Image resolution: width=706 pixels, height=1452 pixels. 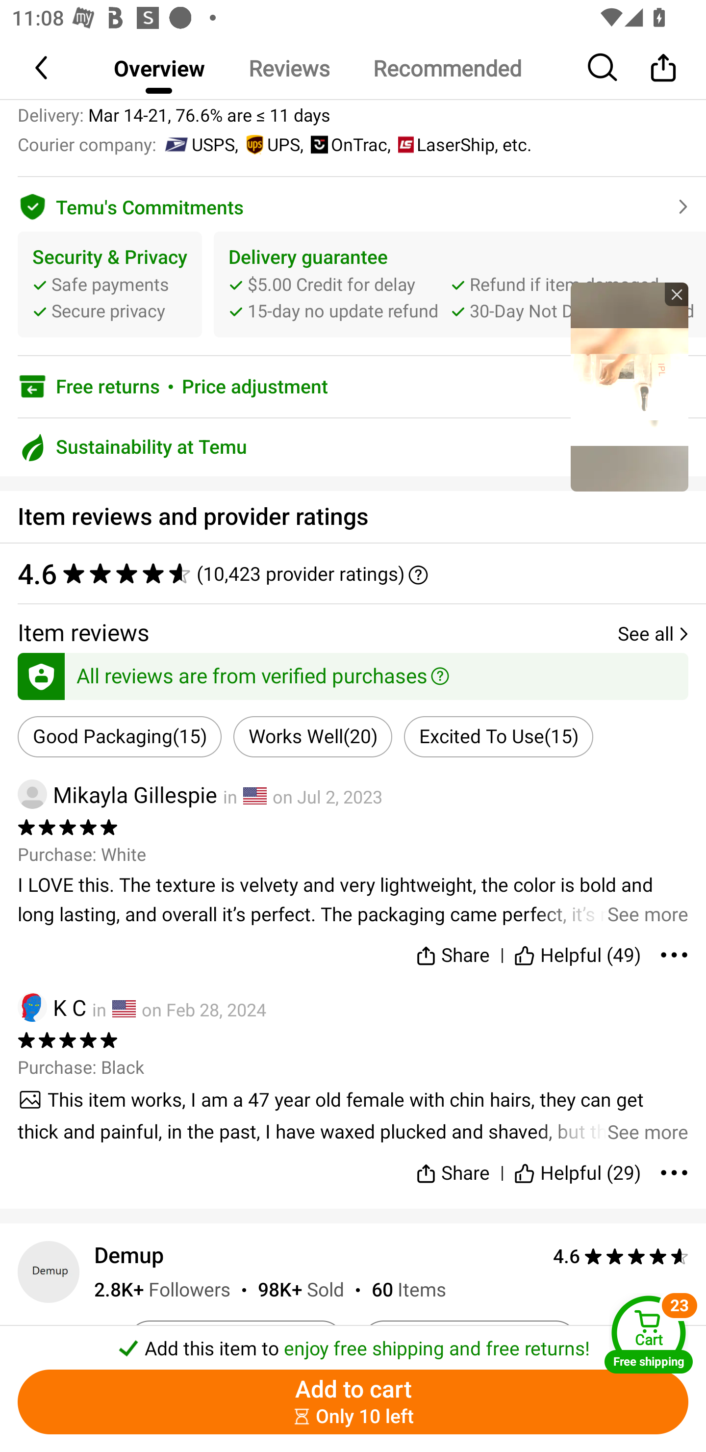 What do you see at coordinates (159, 68) in the screenshot?
I see `Overview` at bounding box center [159, 68].